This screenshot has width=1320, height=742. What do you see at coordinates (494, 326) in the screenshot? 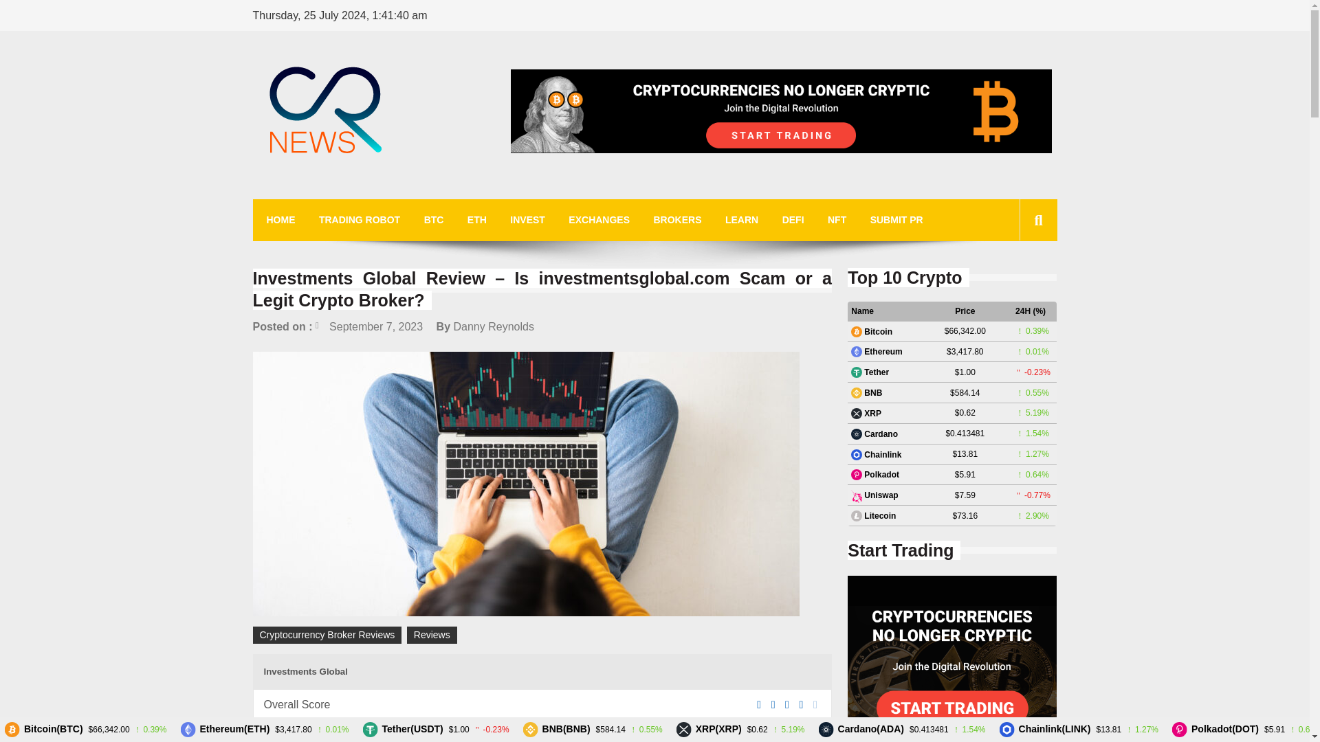
I see `Posts by Danny Reynolds` at bounding box center [494, 326].